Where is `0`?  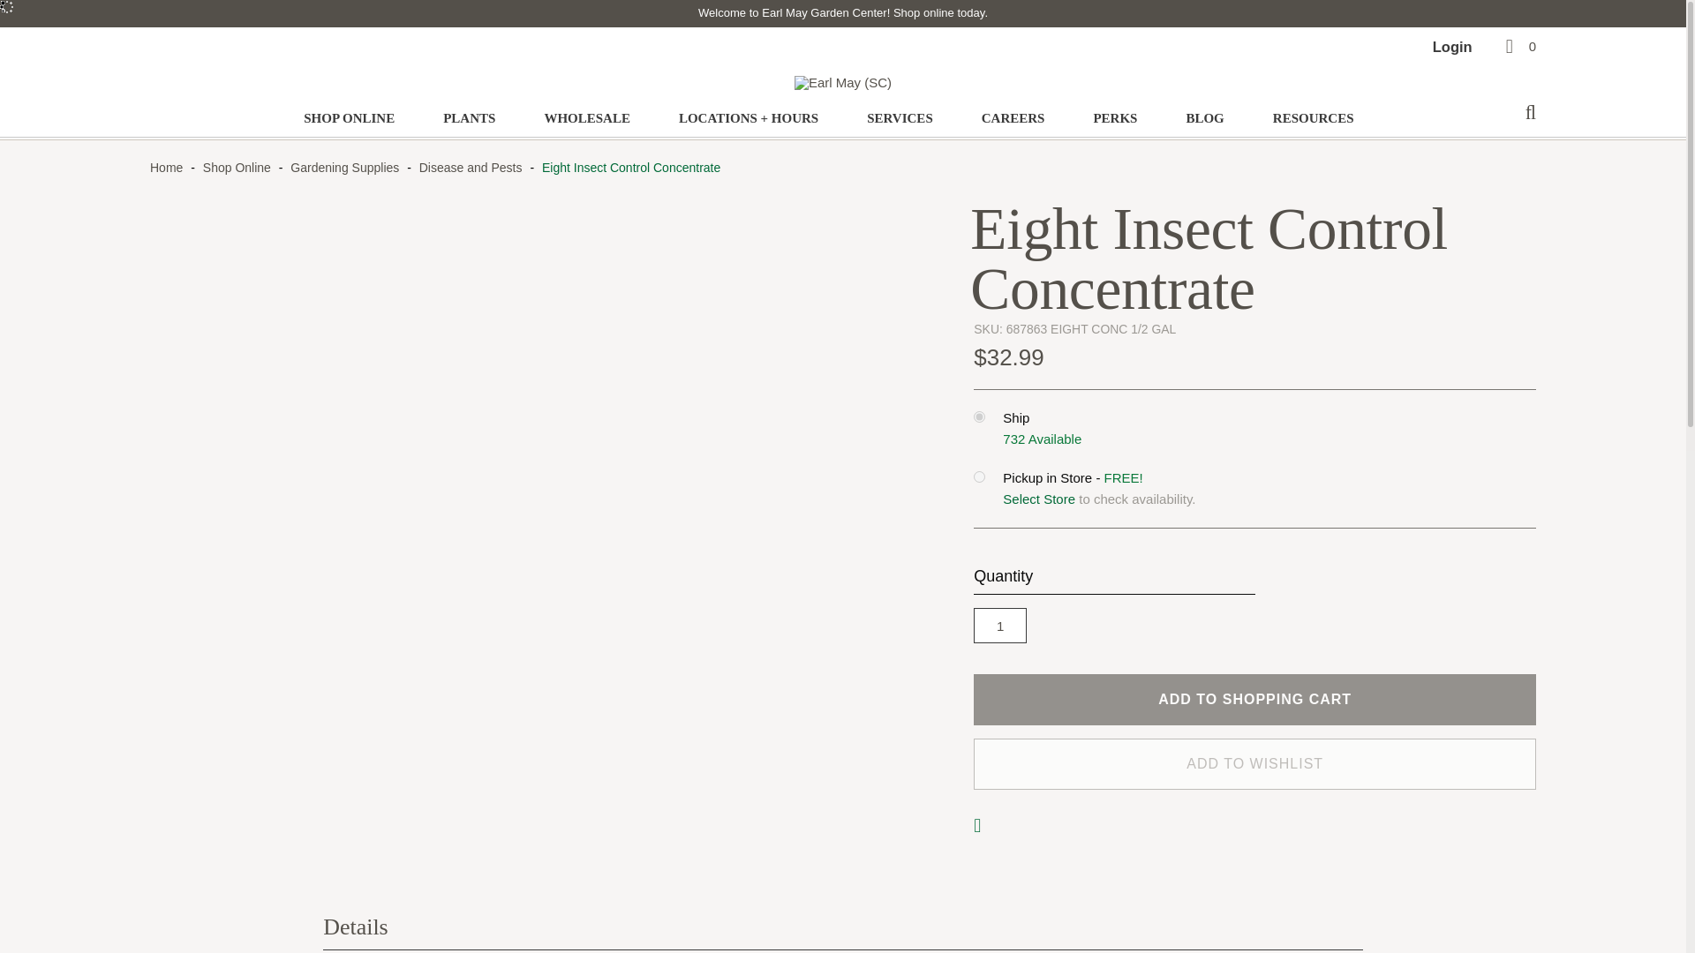
0 is located at coordinates (1518, 46).